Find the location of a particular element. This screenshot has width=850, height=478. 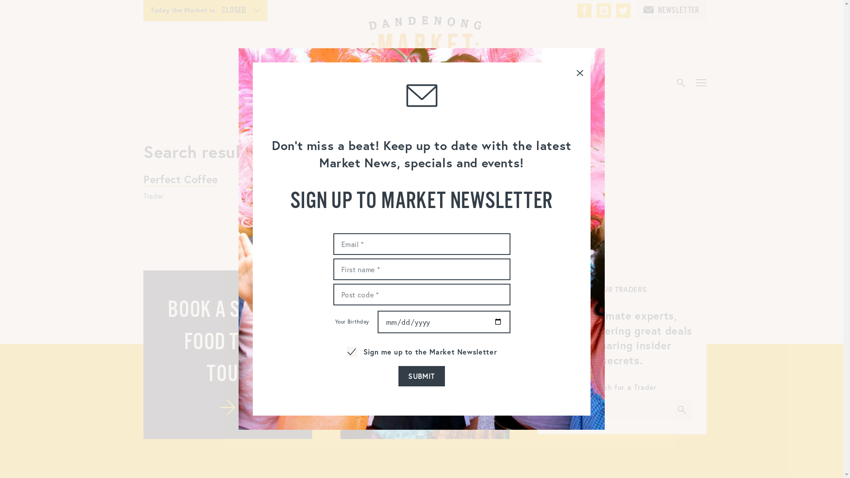

Events is located at coordinates (285, 83).